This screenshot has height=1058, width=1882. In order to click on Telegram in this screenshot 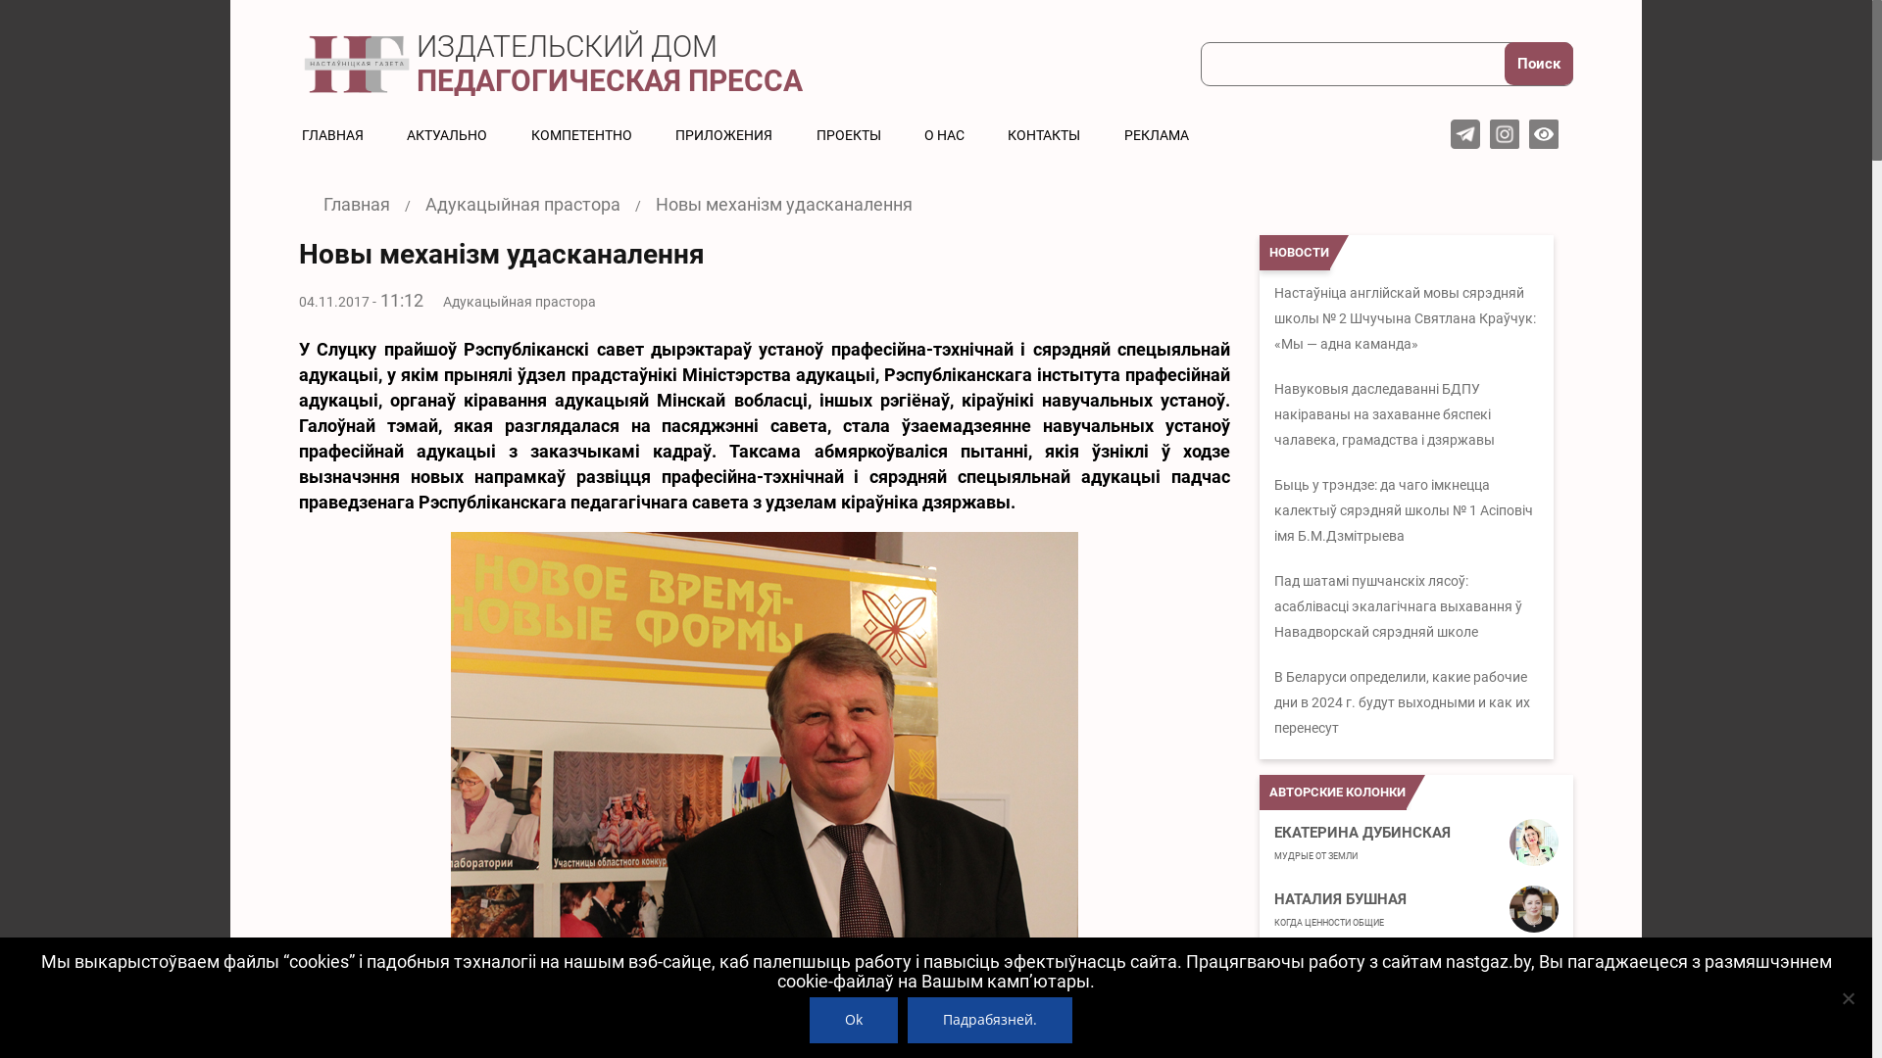, I will do `click(1465, 134)`.